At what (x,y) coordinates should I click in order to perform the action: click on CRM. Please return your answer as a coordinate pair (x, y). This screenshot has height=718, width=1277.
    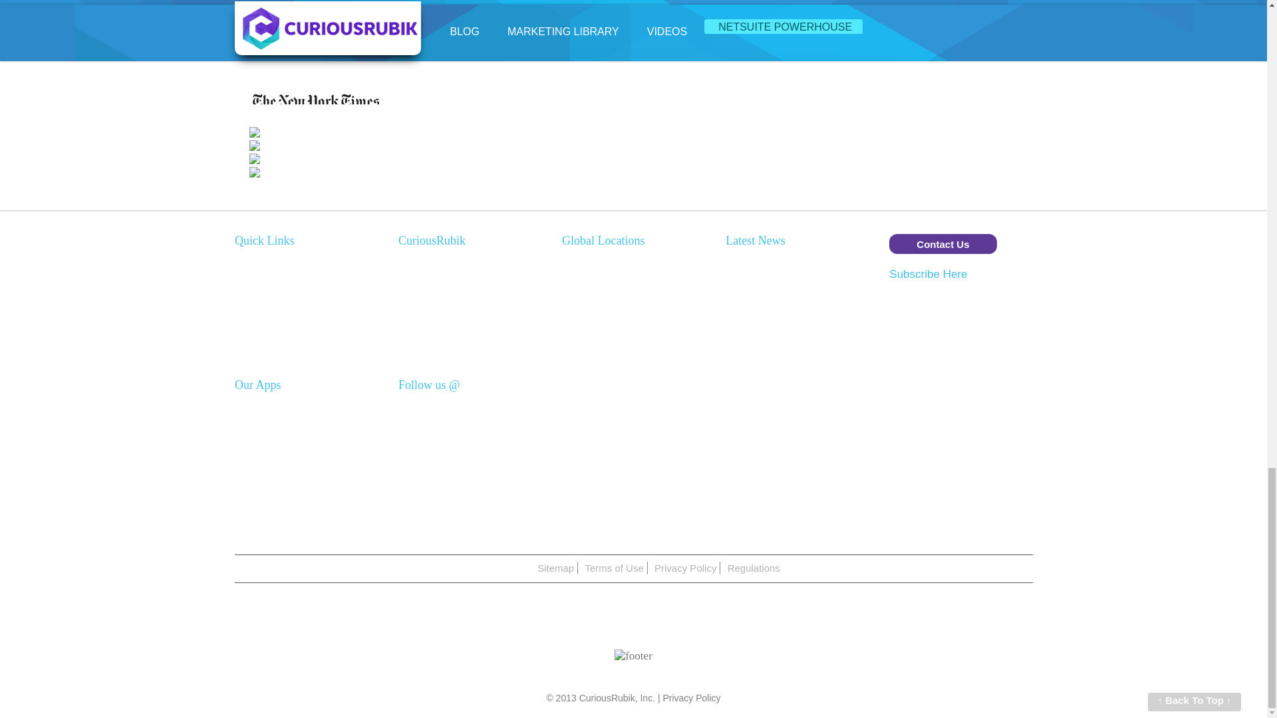
    Looking at the image, I should click on (246, 279).